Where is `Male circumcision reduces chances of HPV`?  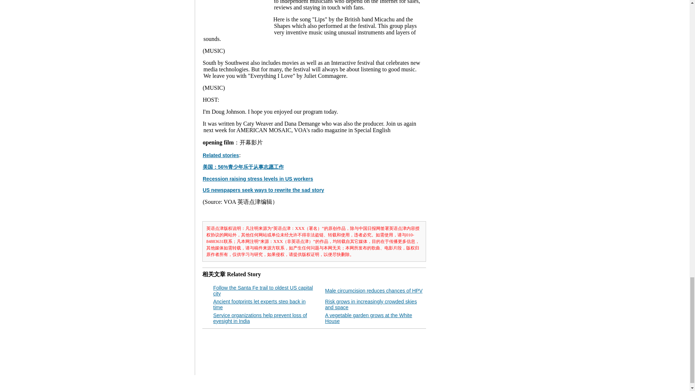
Male circumcision reduces chances of HPV is located at coordinates (374, 290).